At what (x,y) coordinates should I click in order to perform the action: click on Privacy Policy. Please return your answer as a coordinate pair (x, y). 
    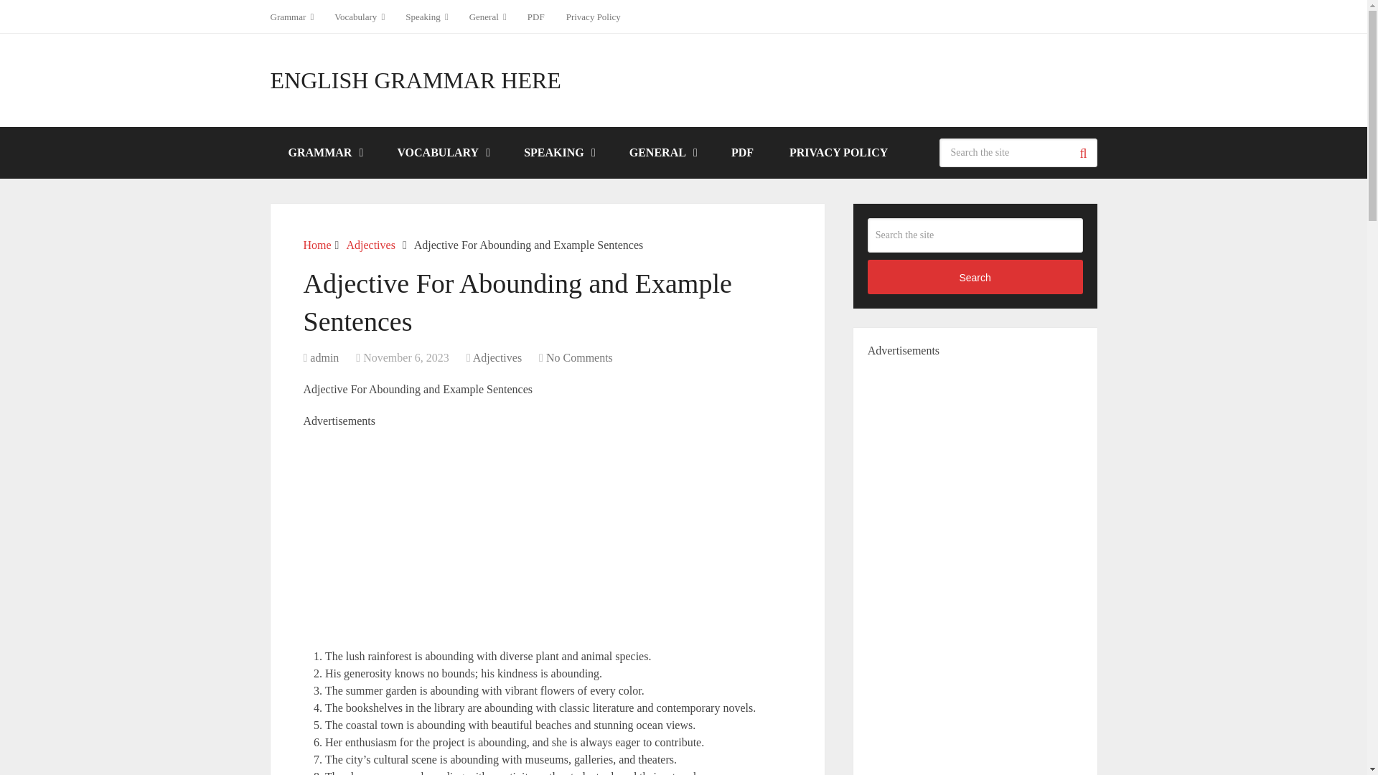
    Looking at the image, I should click on (593, 17).